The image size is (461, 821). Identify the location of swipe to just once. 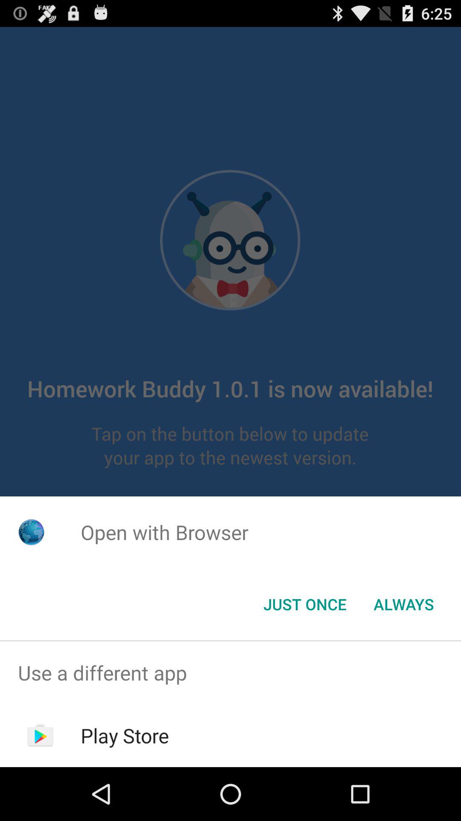
(305, 604).